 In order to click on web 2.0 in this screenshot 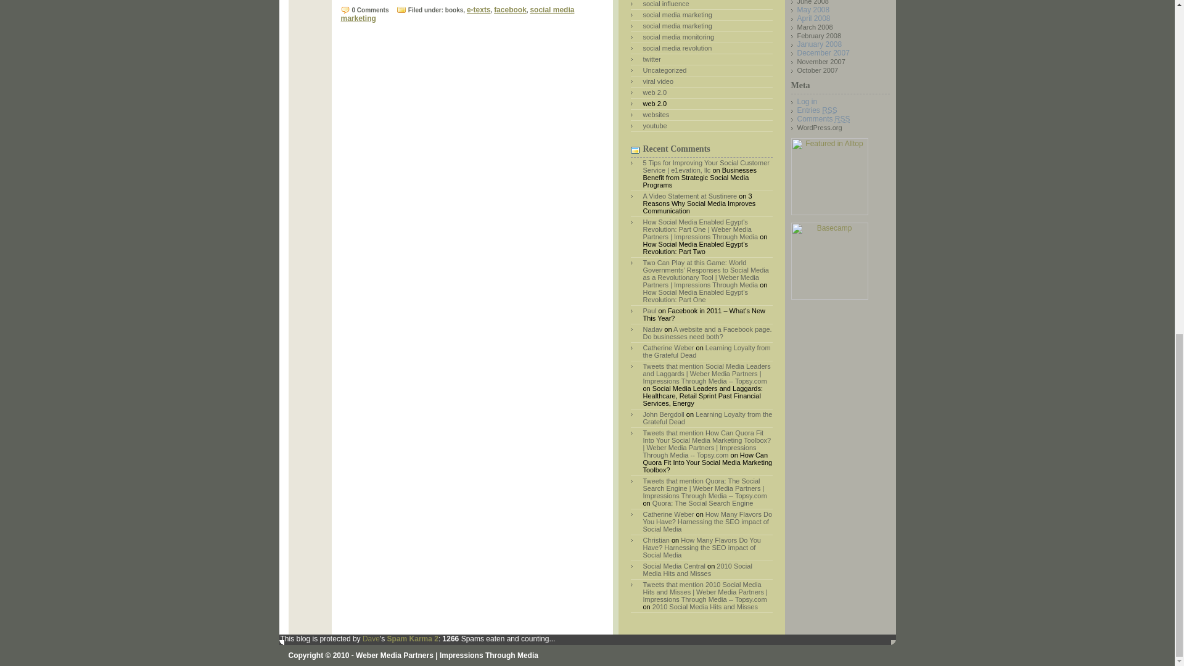, I will do `click(654, 92)`.